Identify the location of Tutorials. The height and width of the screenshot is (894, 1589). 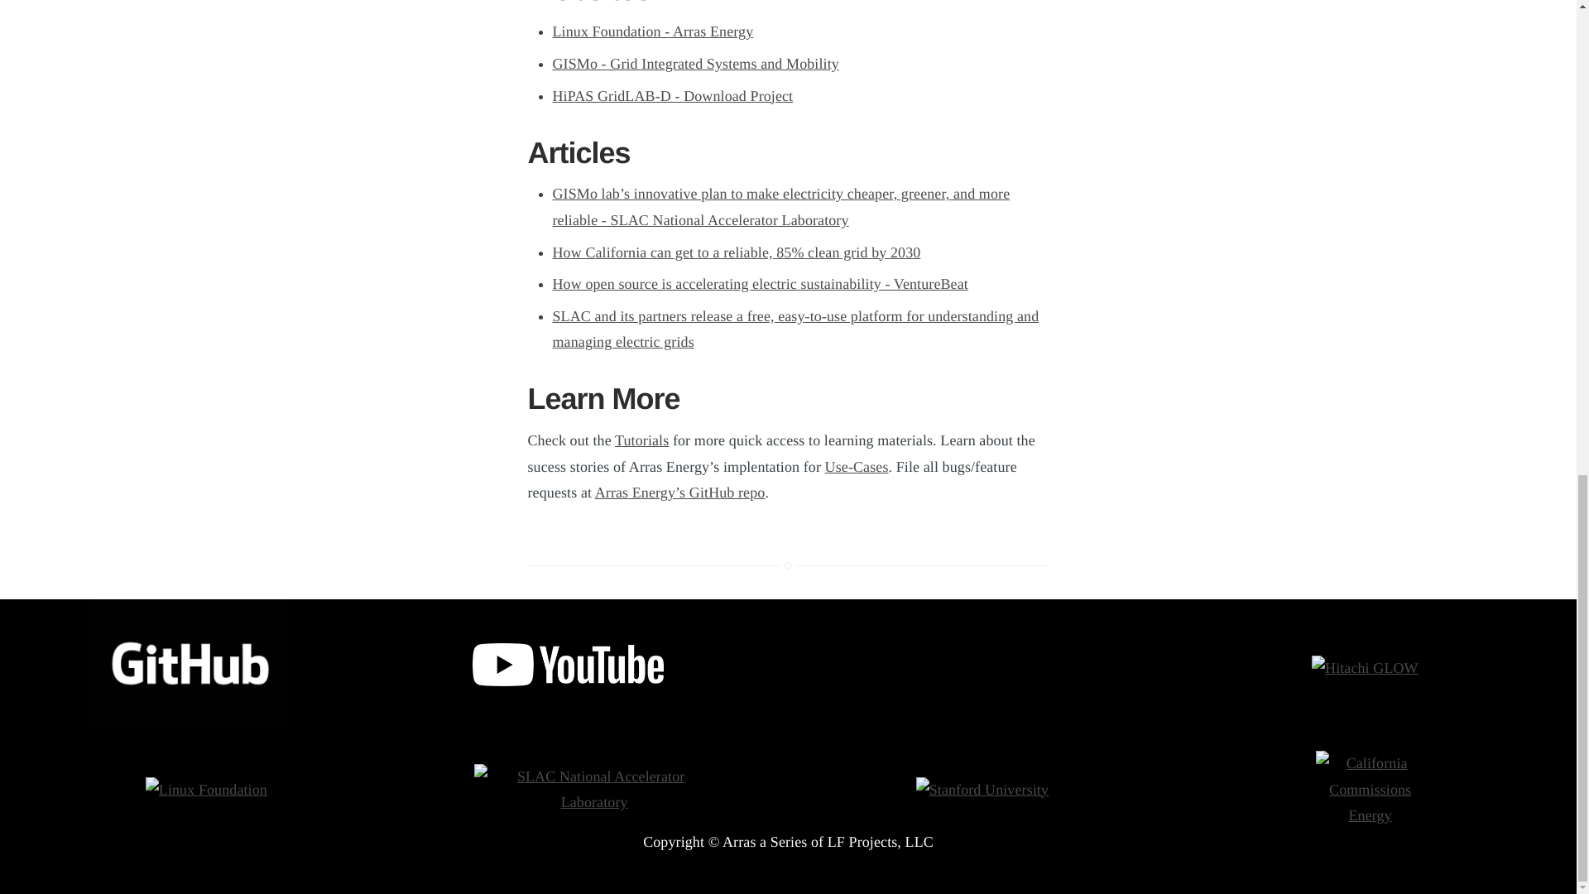
(642, 440).